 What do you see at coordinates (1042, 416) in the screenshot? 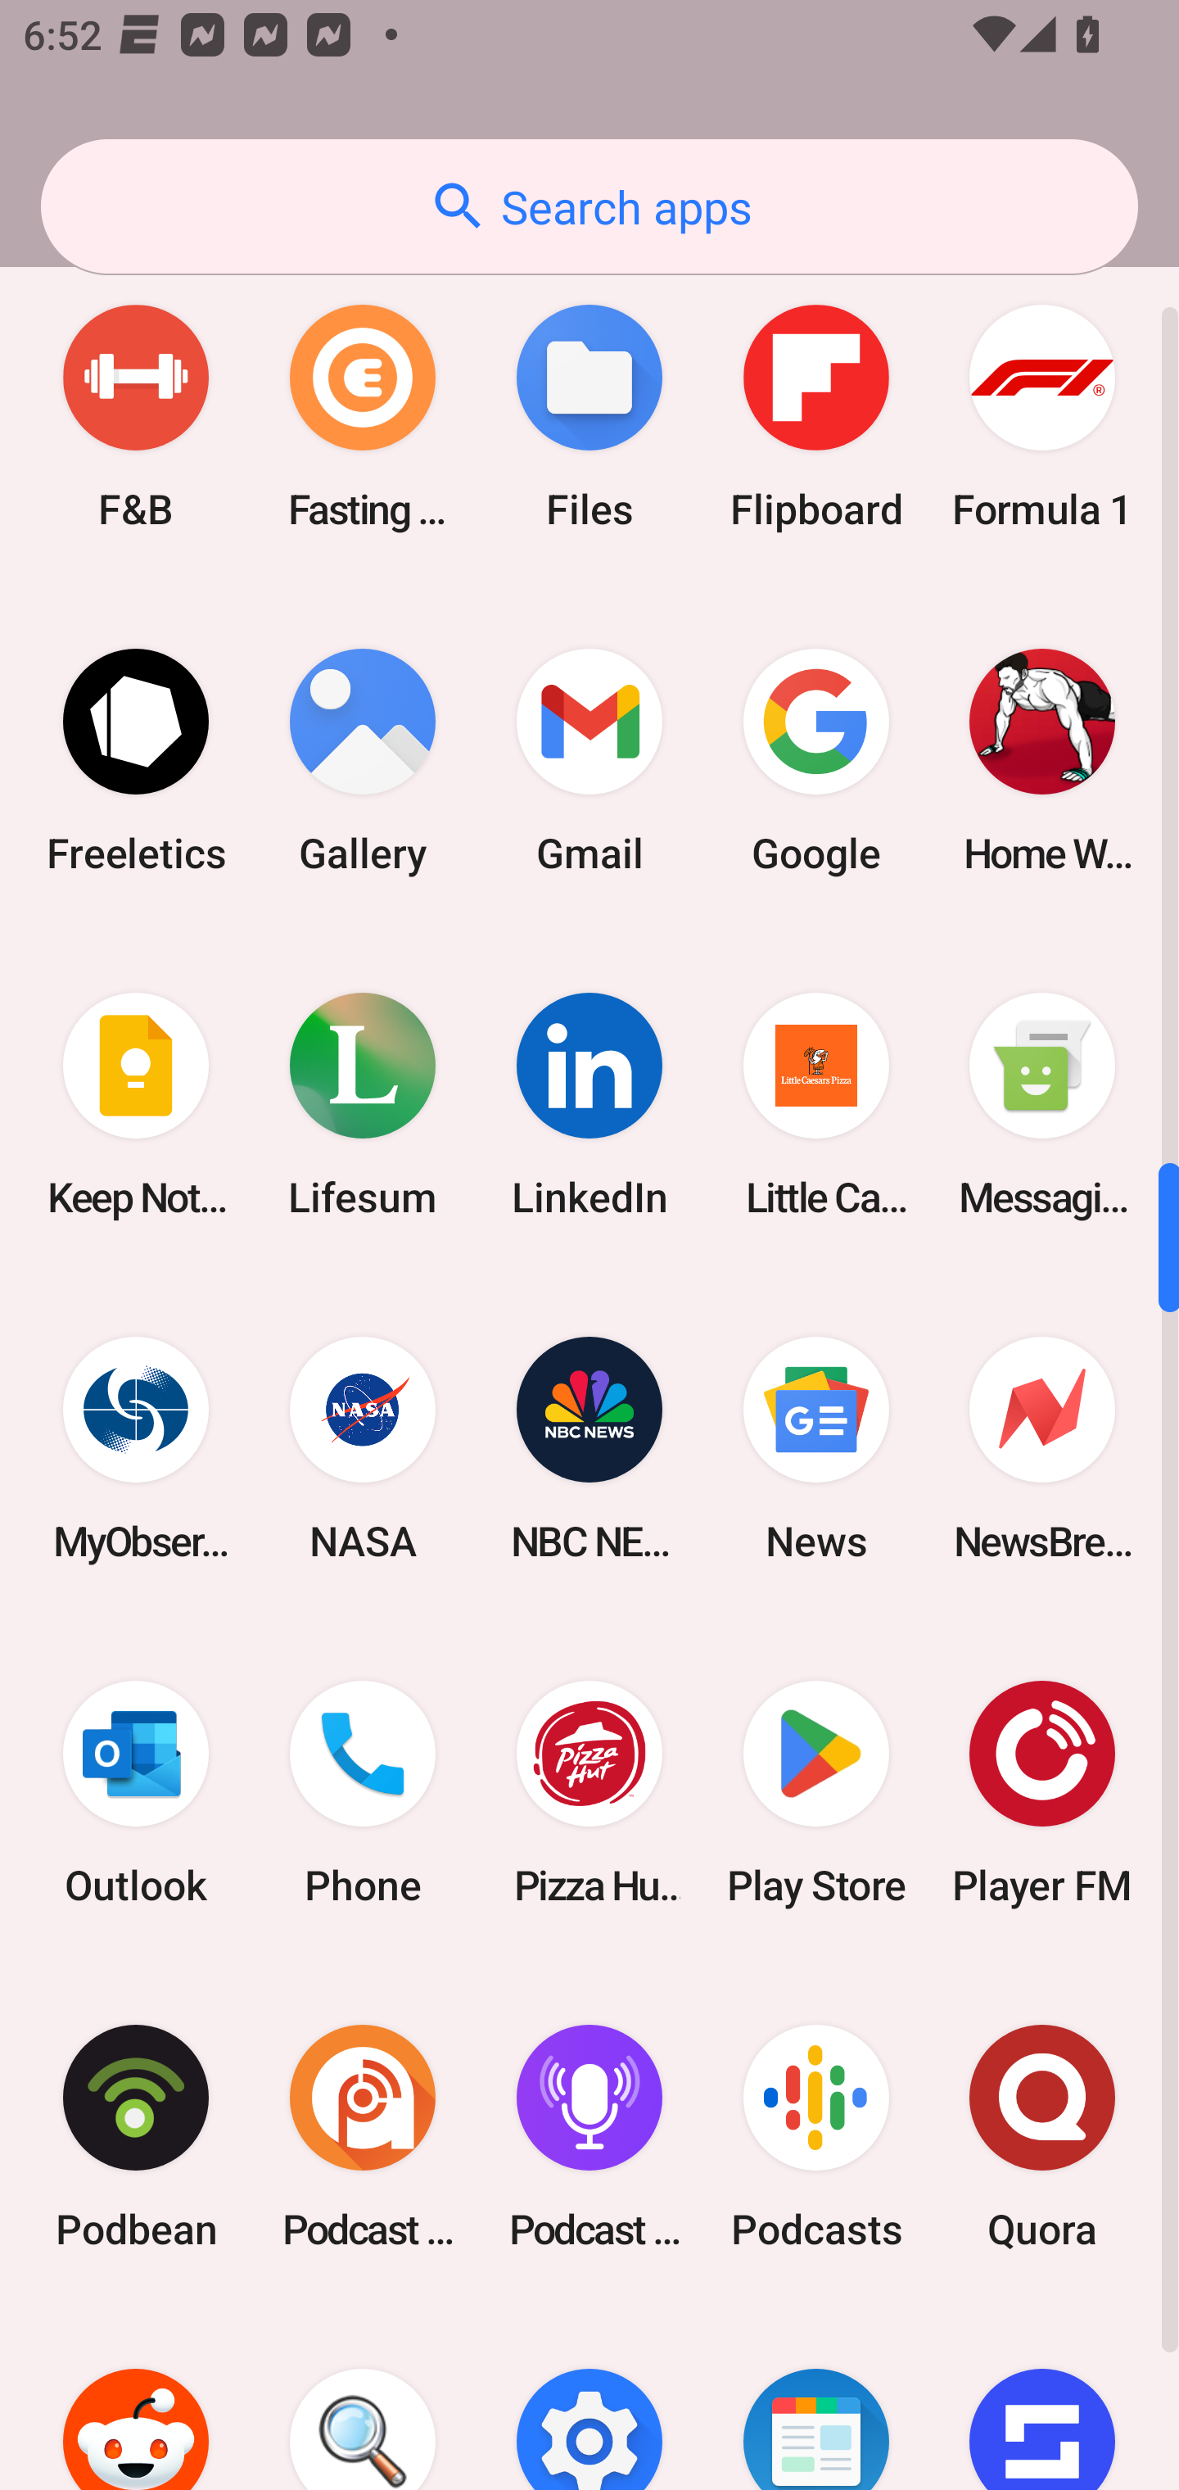
I see `Formula 1` at bounding box center [1042, 416].